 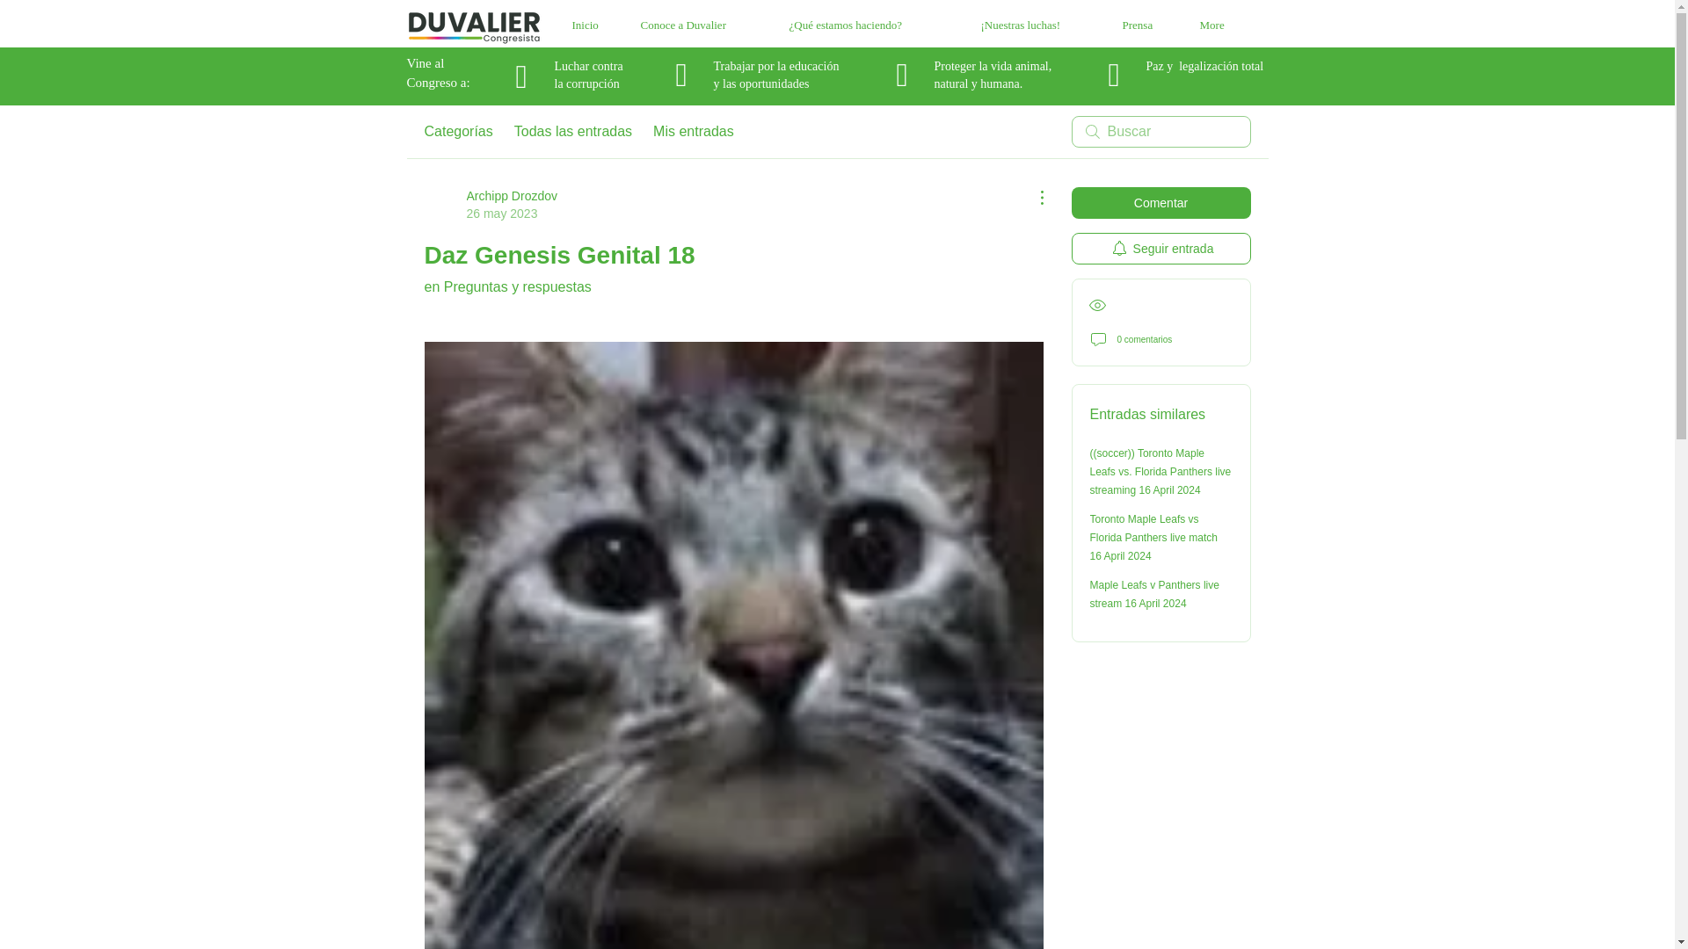 I want to click on Mis entradas, so click(x=1154, y=594).